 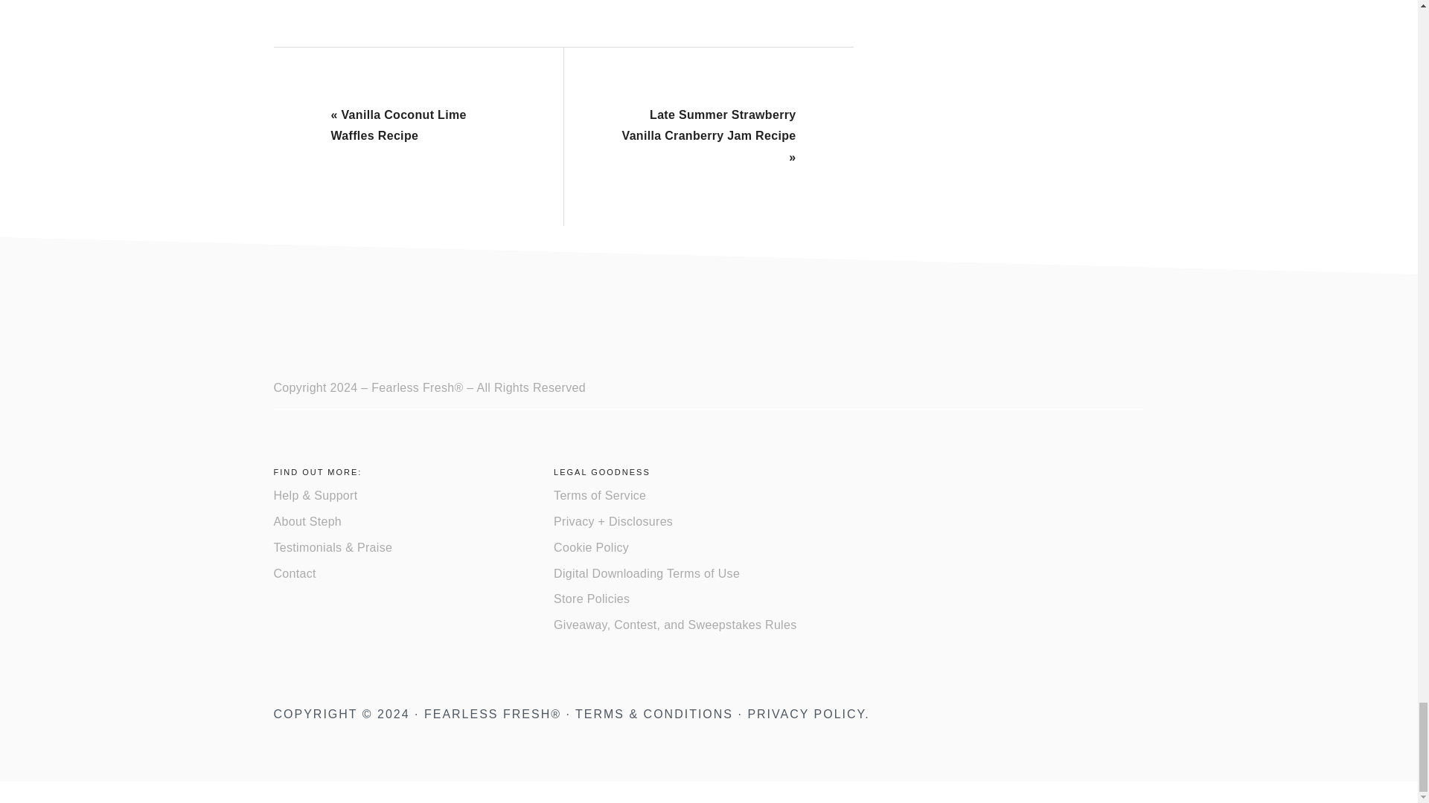 What do you see at coordinates (805, 714) in the screenshot?
I see `PRIVACY POLICY` at bounding box center [805, 714].